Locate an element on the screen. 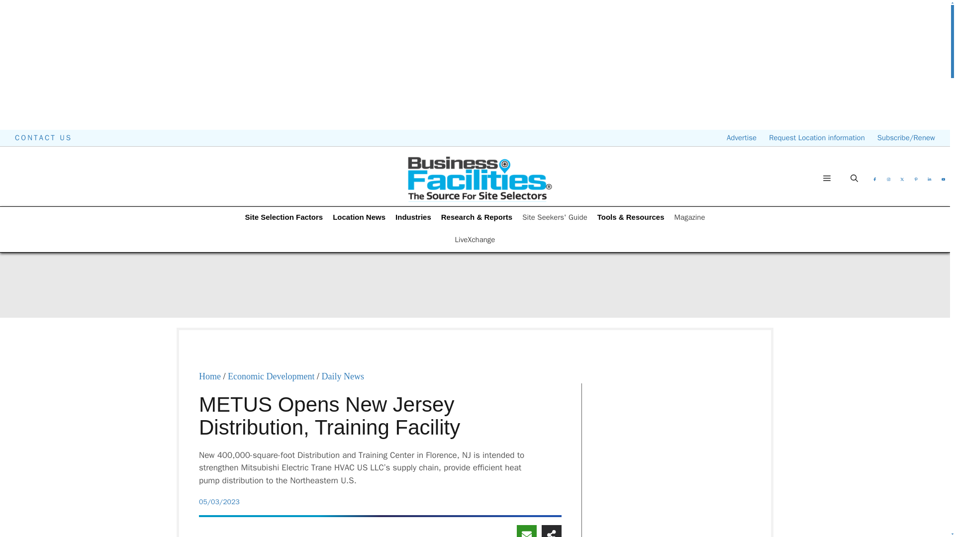 The width and height of the screenshot is (955, 537). Advertise is located at coordinates (741, 138).